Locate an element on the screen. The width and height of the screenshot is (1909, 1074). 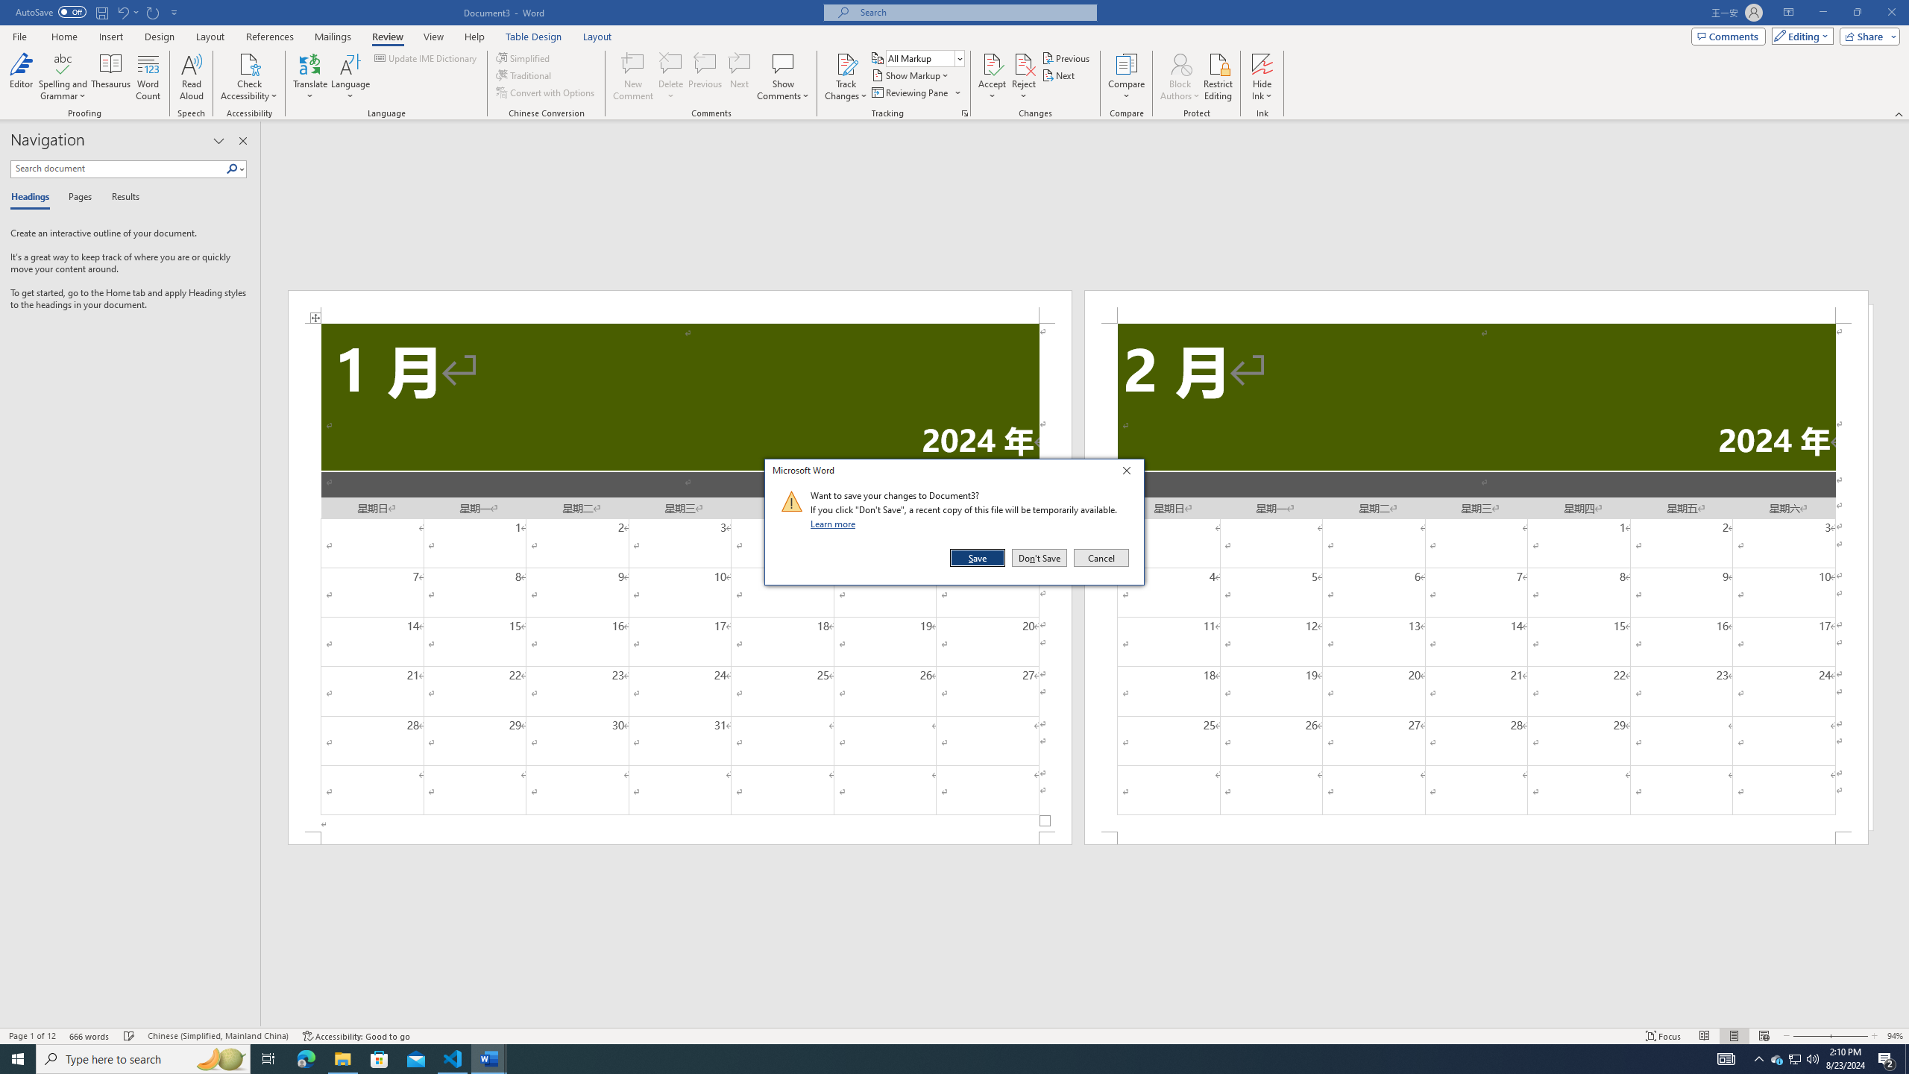
New Comment is located at coordinates (632, 77).